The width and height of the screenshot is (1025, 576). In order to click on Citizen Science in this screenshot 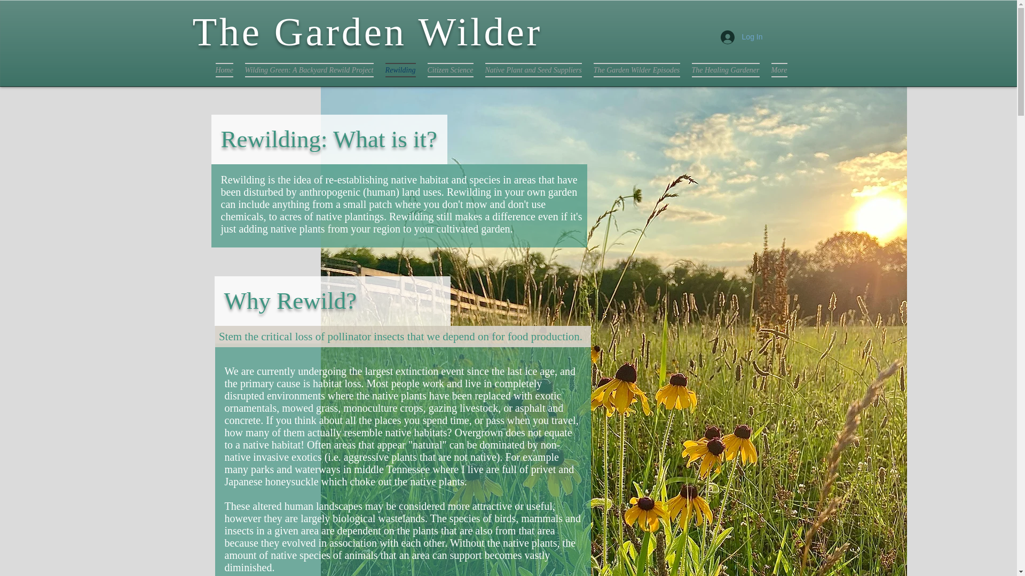, I will do `click(451, 69)`.